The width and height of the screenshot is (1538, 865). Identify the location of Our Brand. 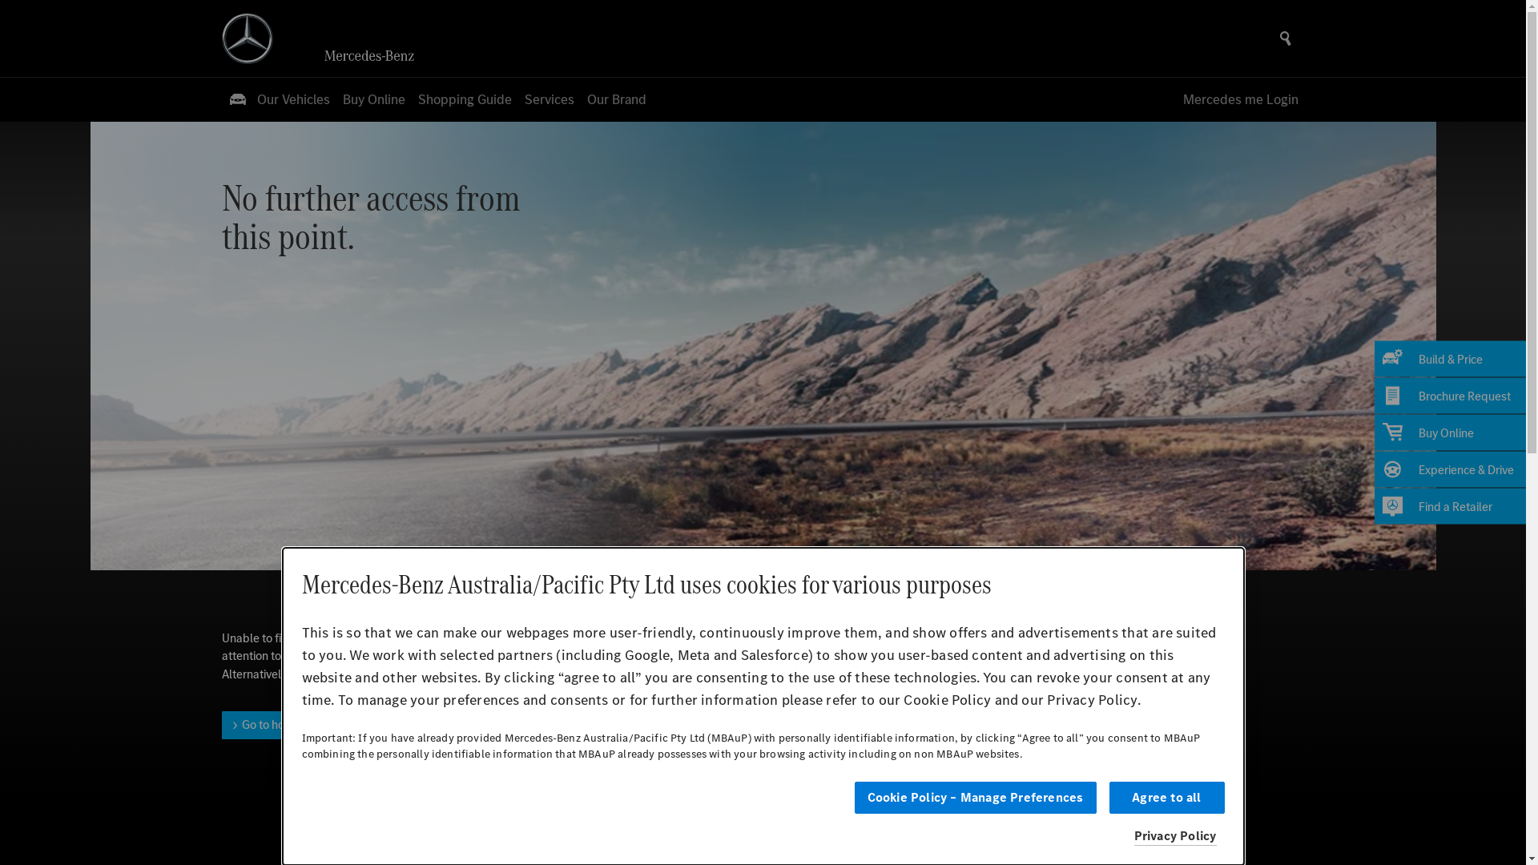
(616, 99).